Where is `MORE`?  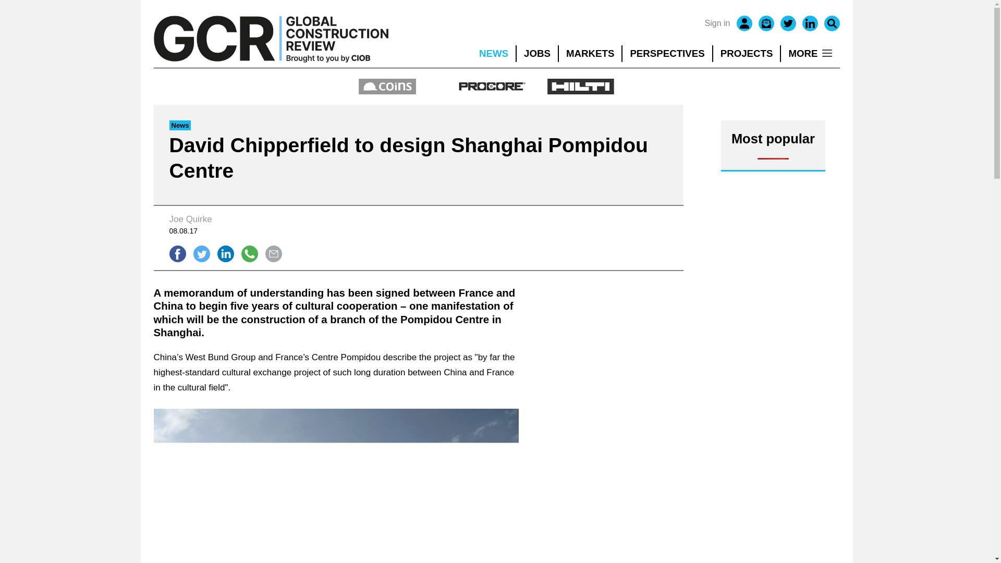
MORE is located at coordinates (810, 53).